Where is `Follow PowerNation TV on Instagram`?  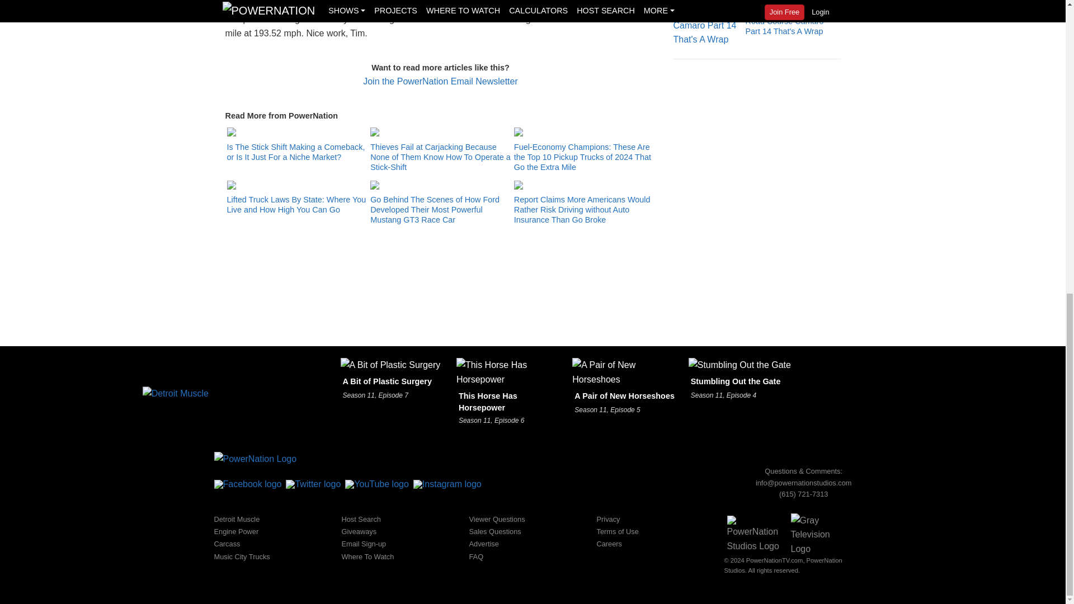
Follow PowerNation TV on Instagram is located at coordinates (447, 484).